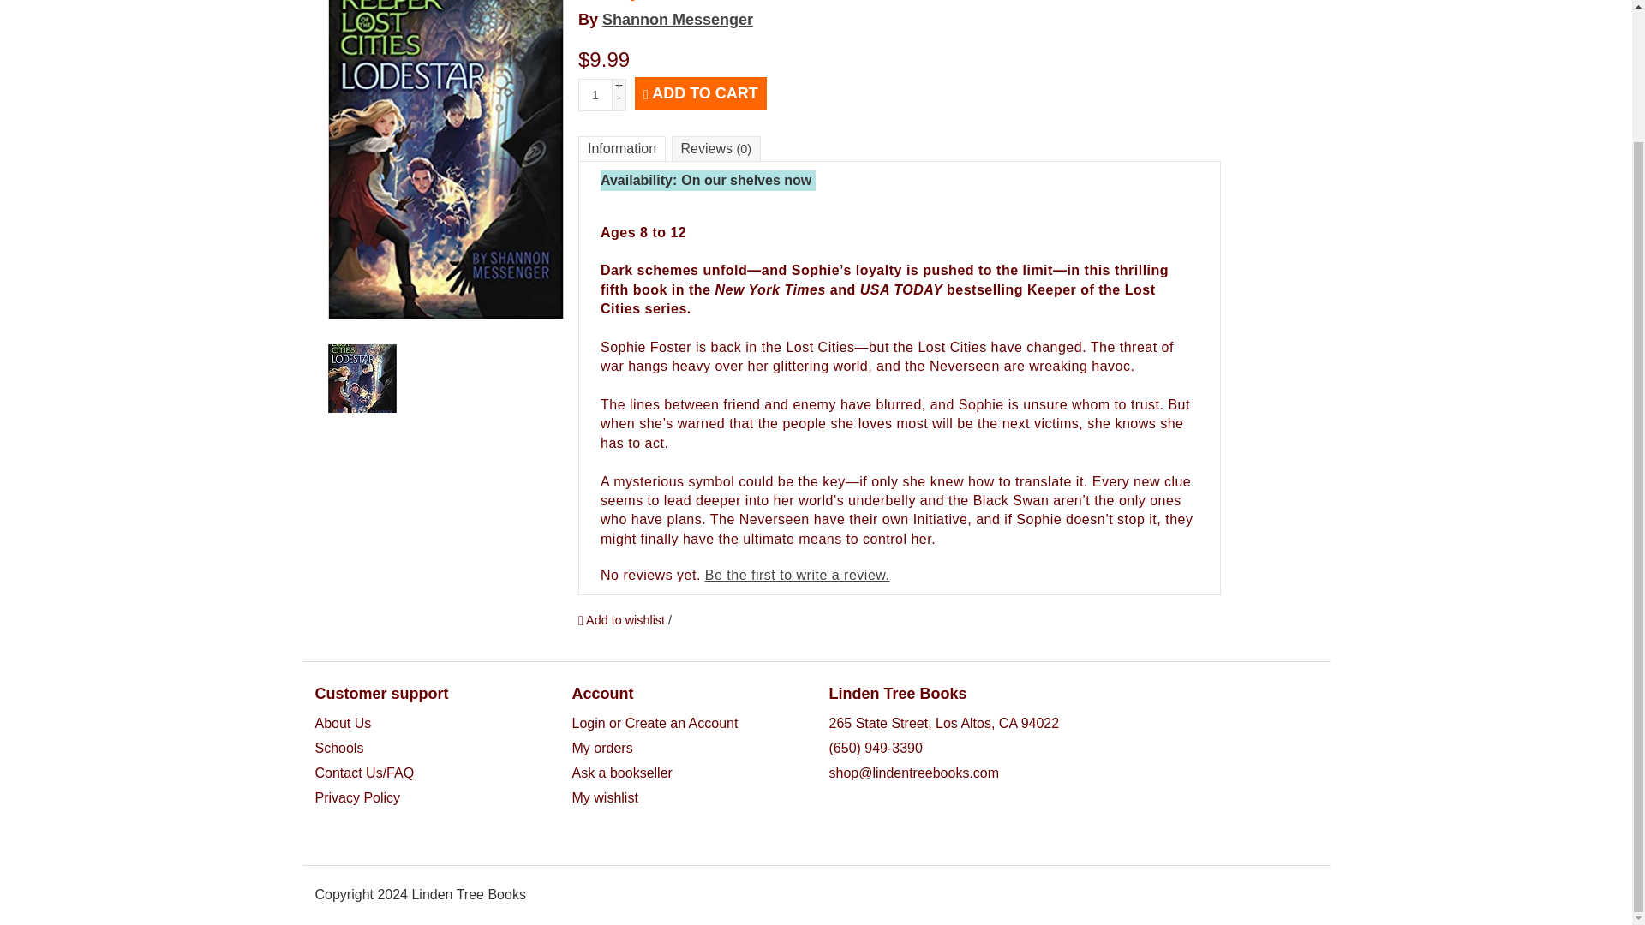 The image size is (1645, 925). I want to click on Schools, so click(339, 749).